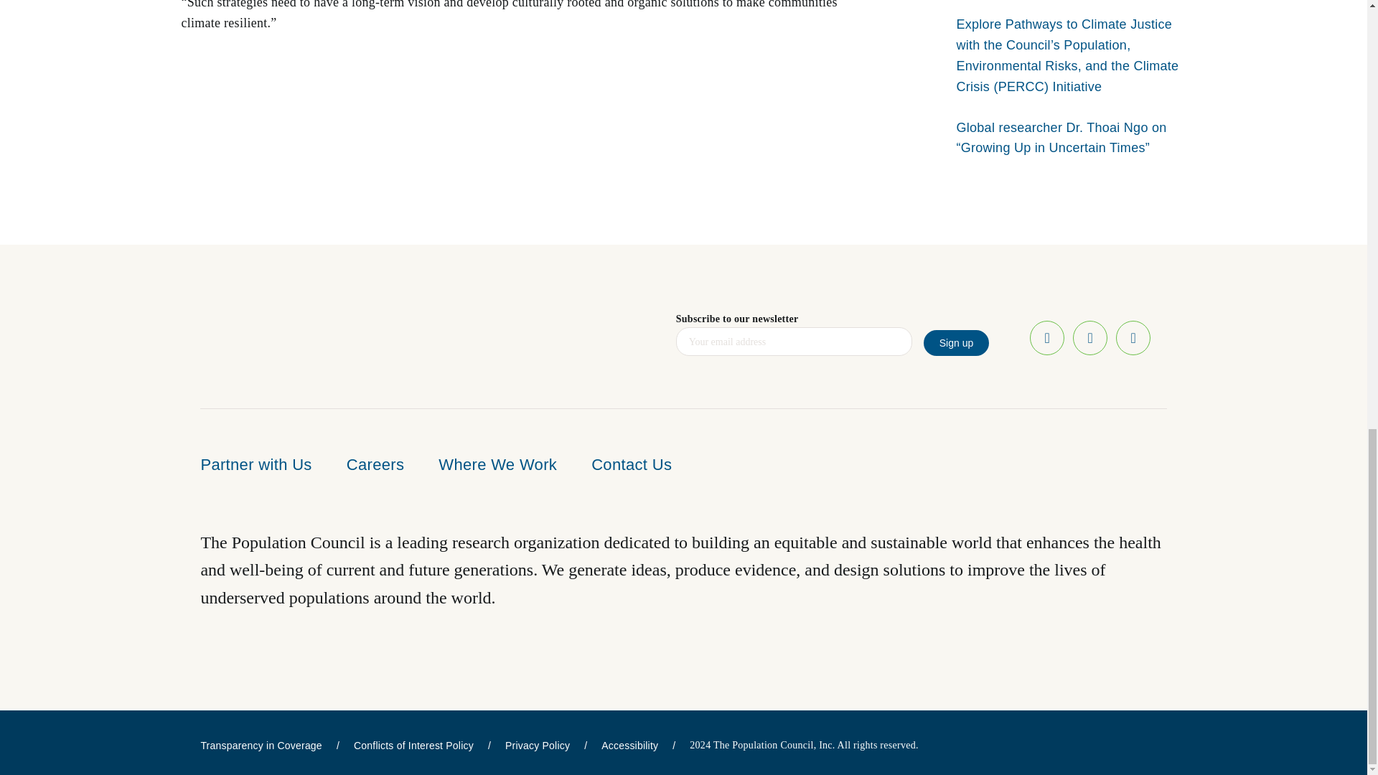 This screenshot has width=1378, height=775. I want to click on X, so click(1090, 337).